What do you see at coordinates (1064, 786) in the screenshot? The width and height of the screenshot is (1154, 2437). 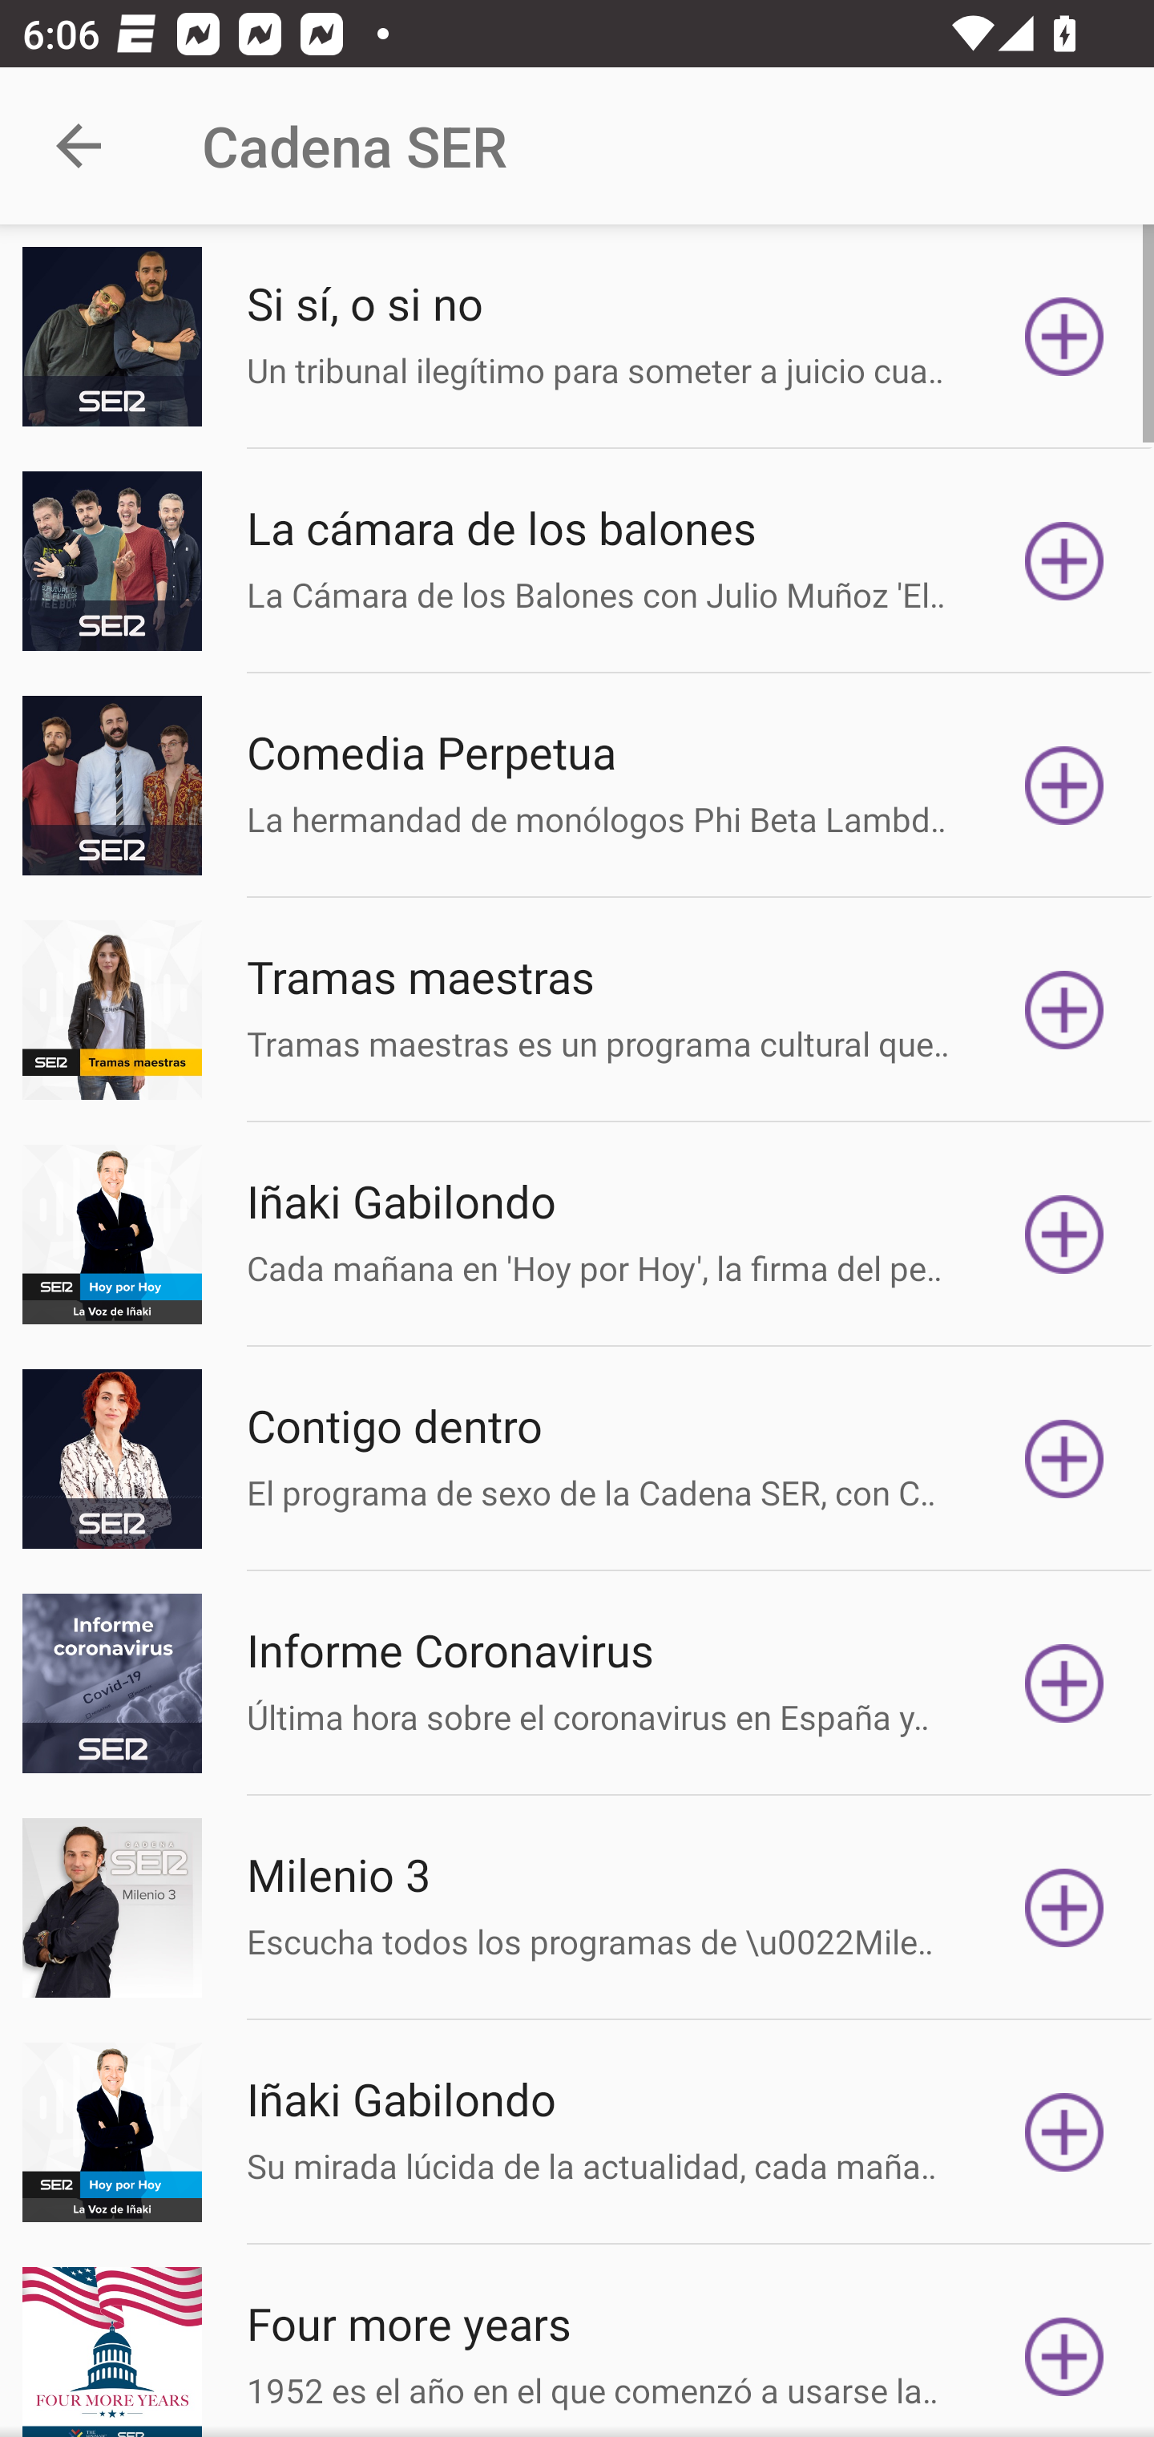 I see `Subscribe` at bounding box center [1064, 786].